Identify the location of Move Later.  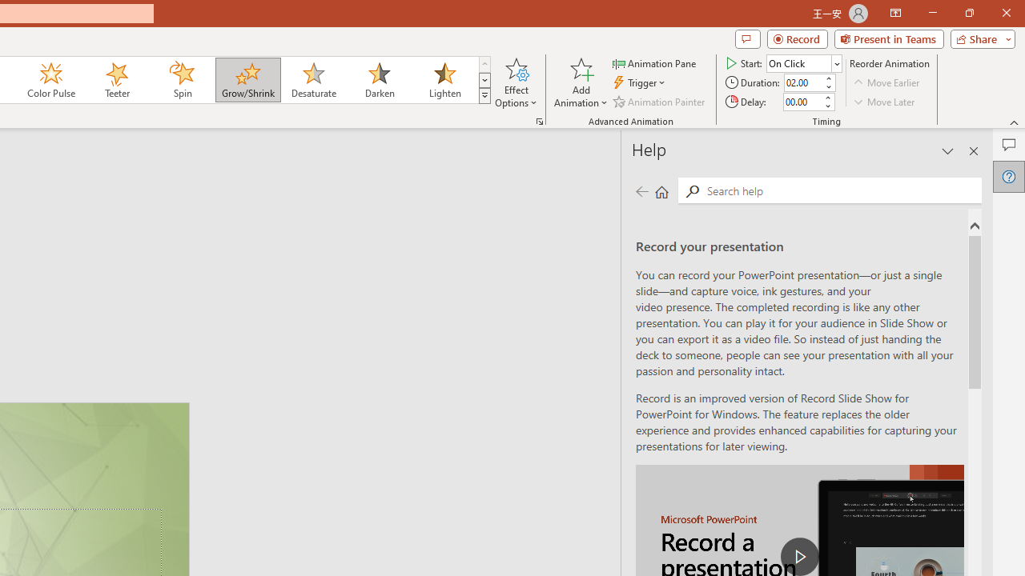
(885, 101).